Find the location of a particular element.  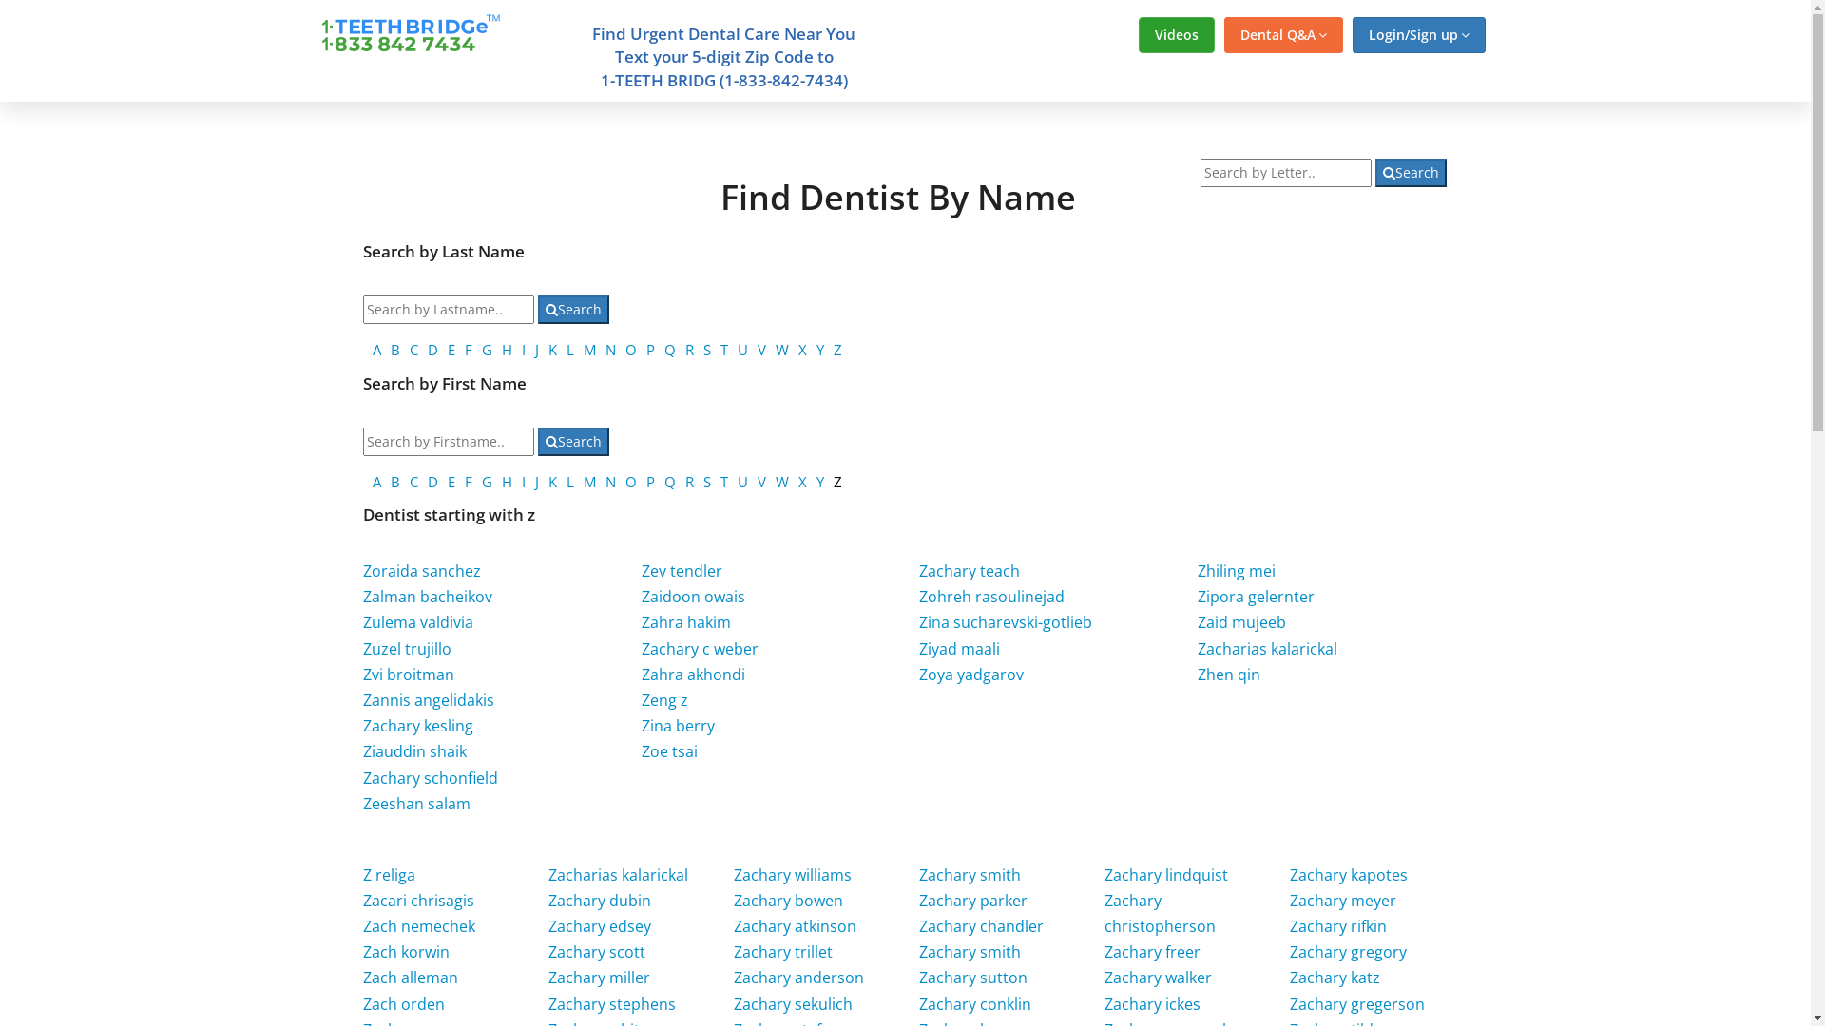

B is located at coordinates (395, 482).